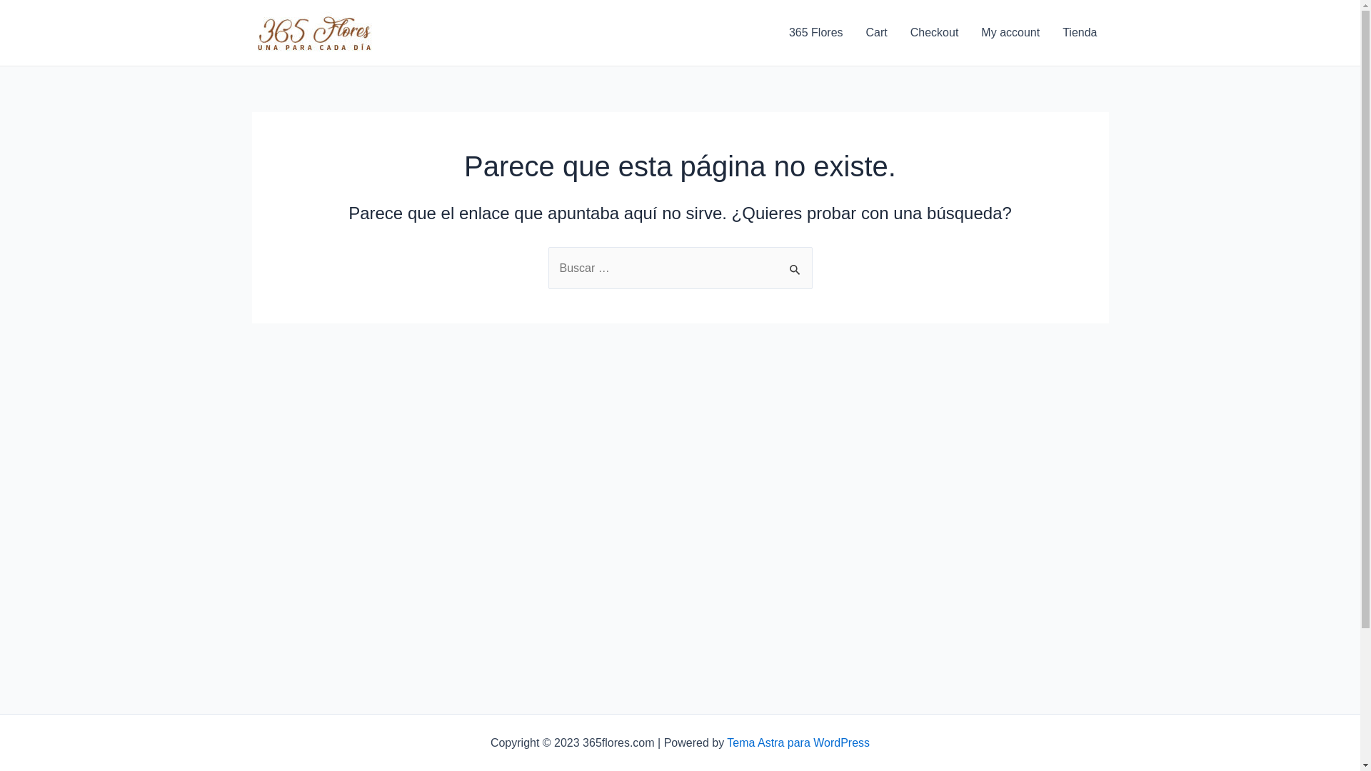 The image size is (1371, 771). What do you see at coordinates (935, 33) in the screenshot?
I see `Checkout` at bounding box center [935, 33].